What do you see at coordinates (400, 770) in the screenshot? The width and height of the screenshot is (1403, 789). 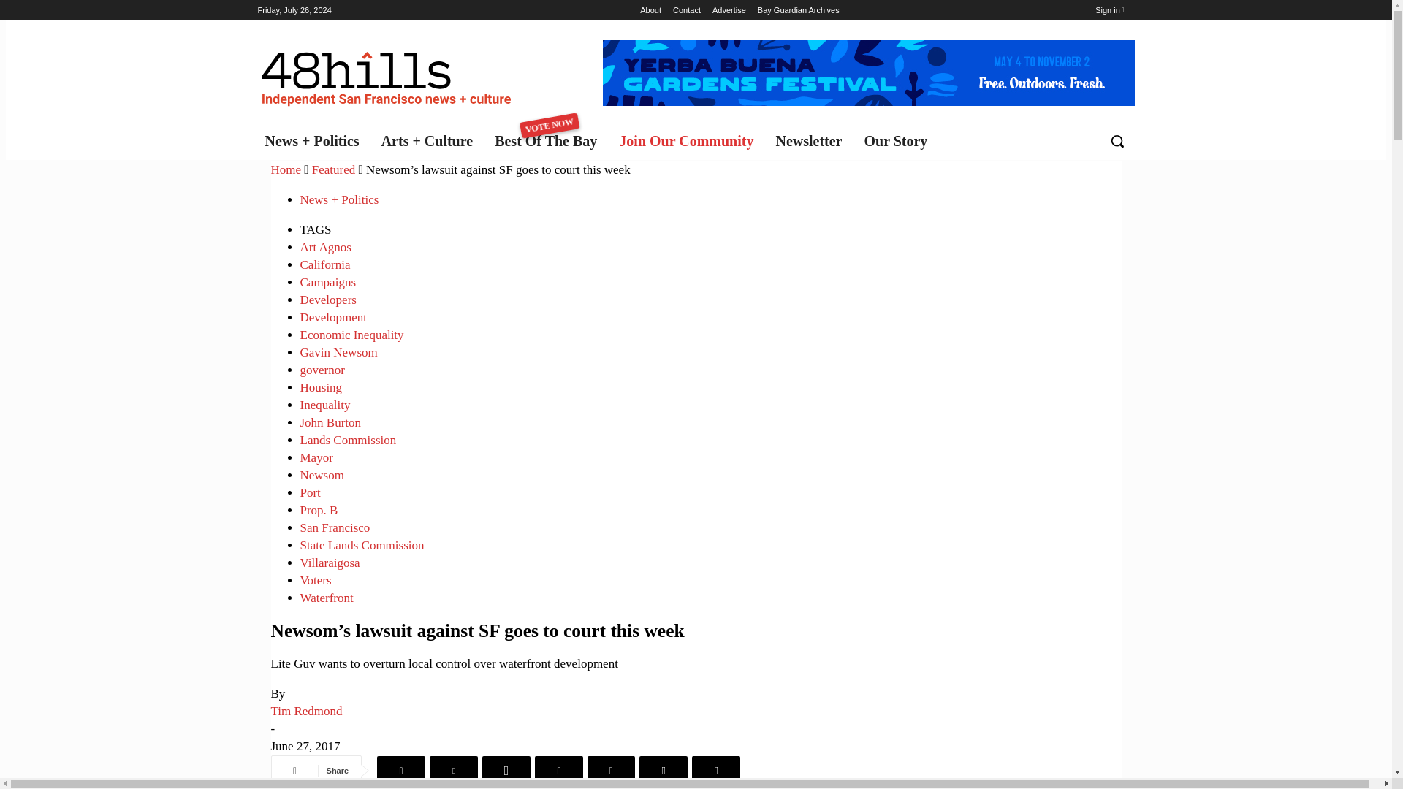 I see `Facebook` at bounding box center [400, 770].